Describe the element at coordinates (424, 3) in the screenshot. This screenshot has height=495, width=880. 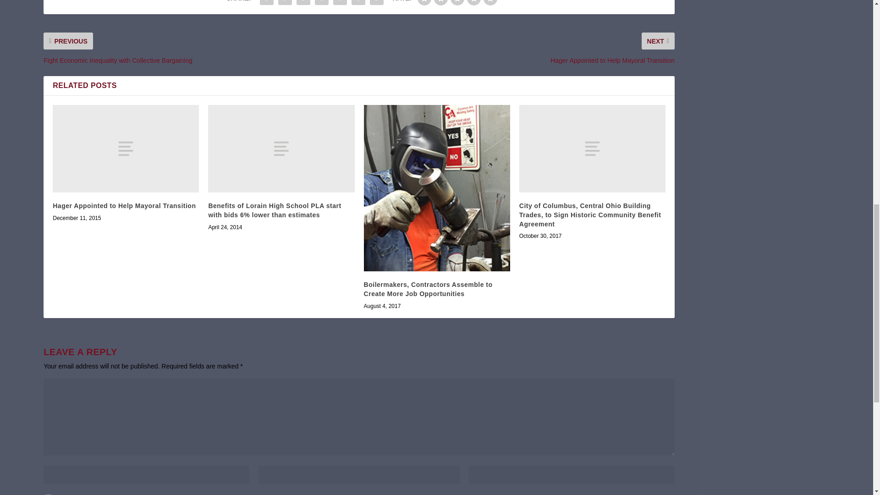
I see `bad` at that location.